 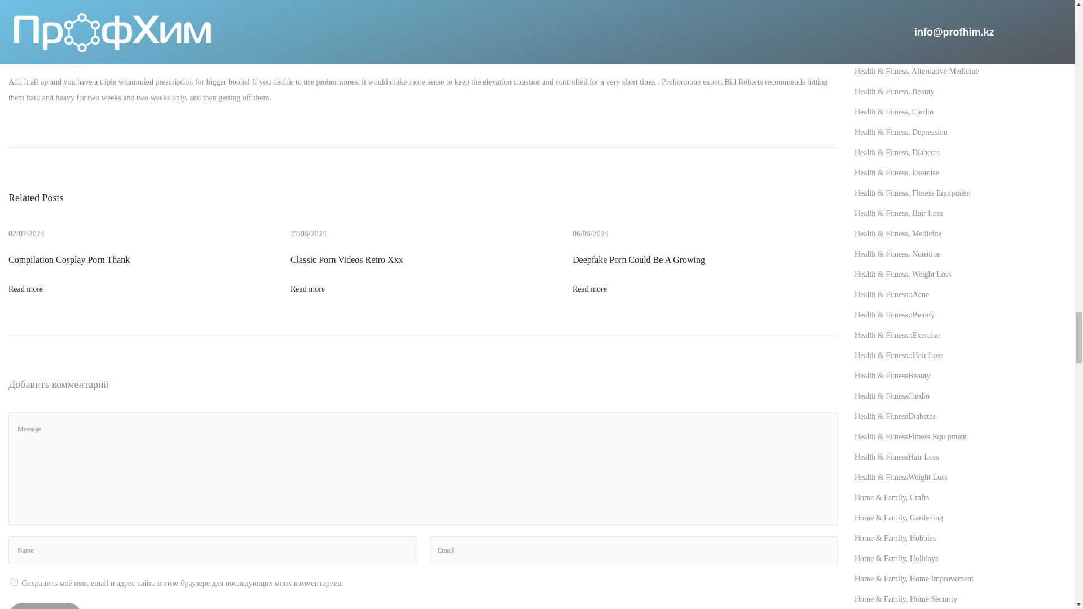 I want to click on Read more, so click(x=26, y=289).